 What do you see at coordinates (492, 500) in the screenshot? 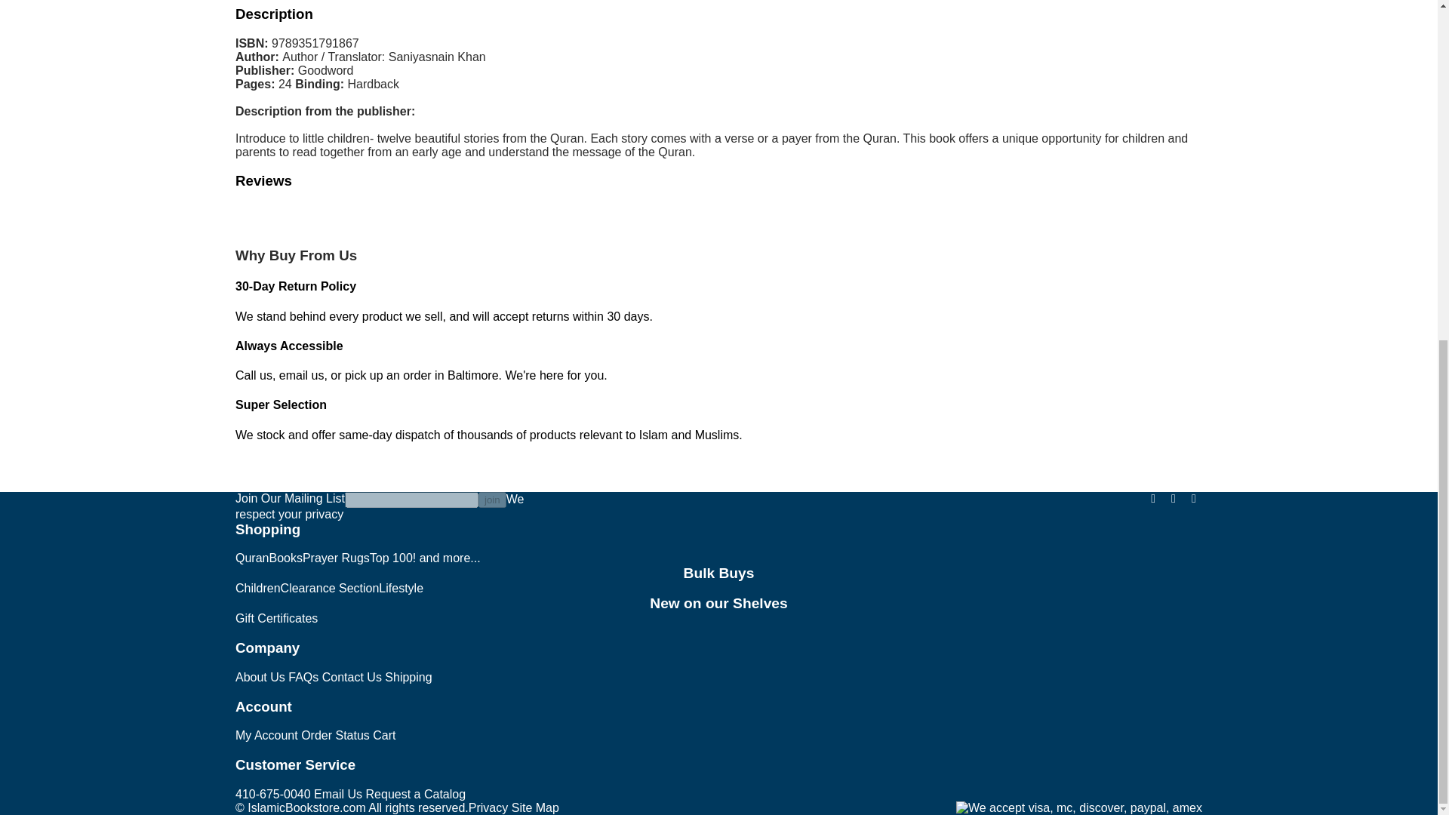
I see `join` at bounding box center [492, 500].